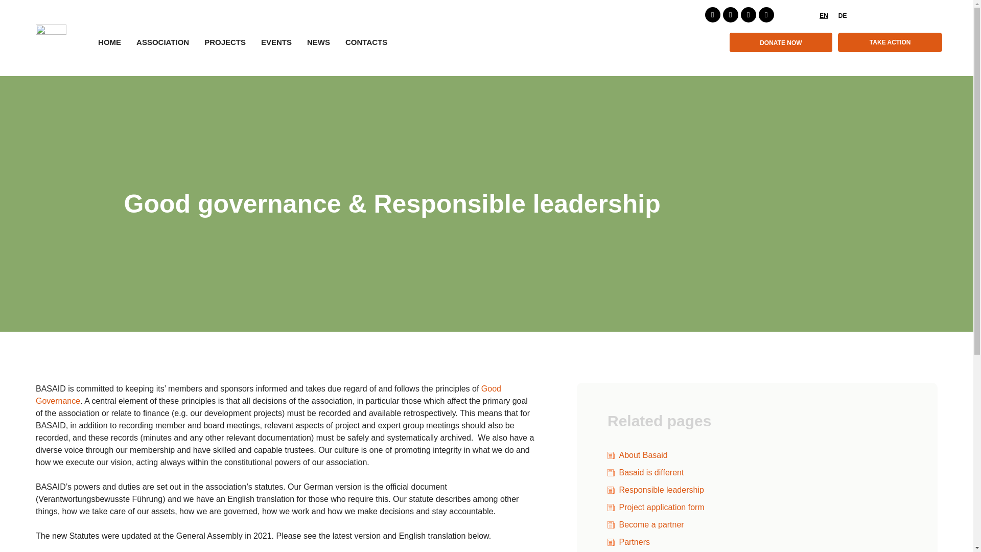 The width and height of the screenshot is (981, 552). I want to click on DE, so click(840, 15).